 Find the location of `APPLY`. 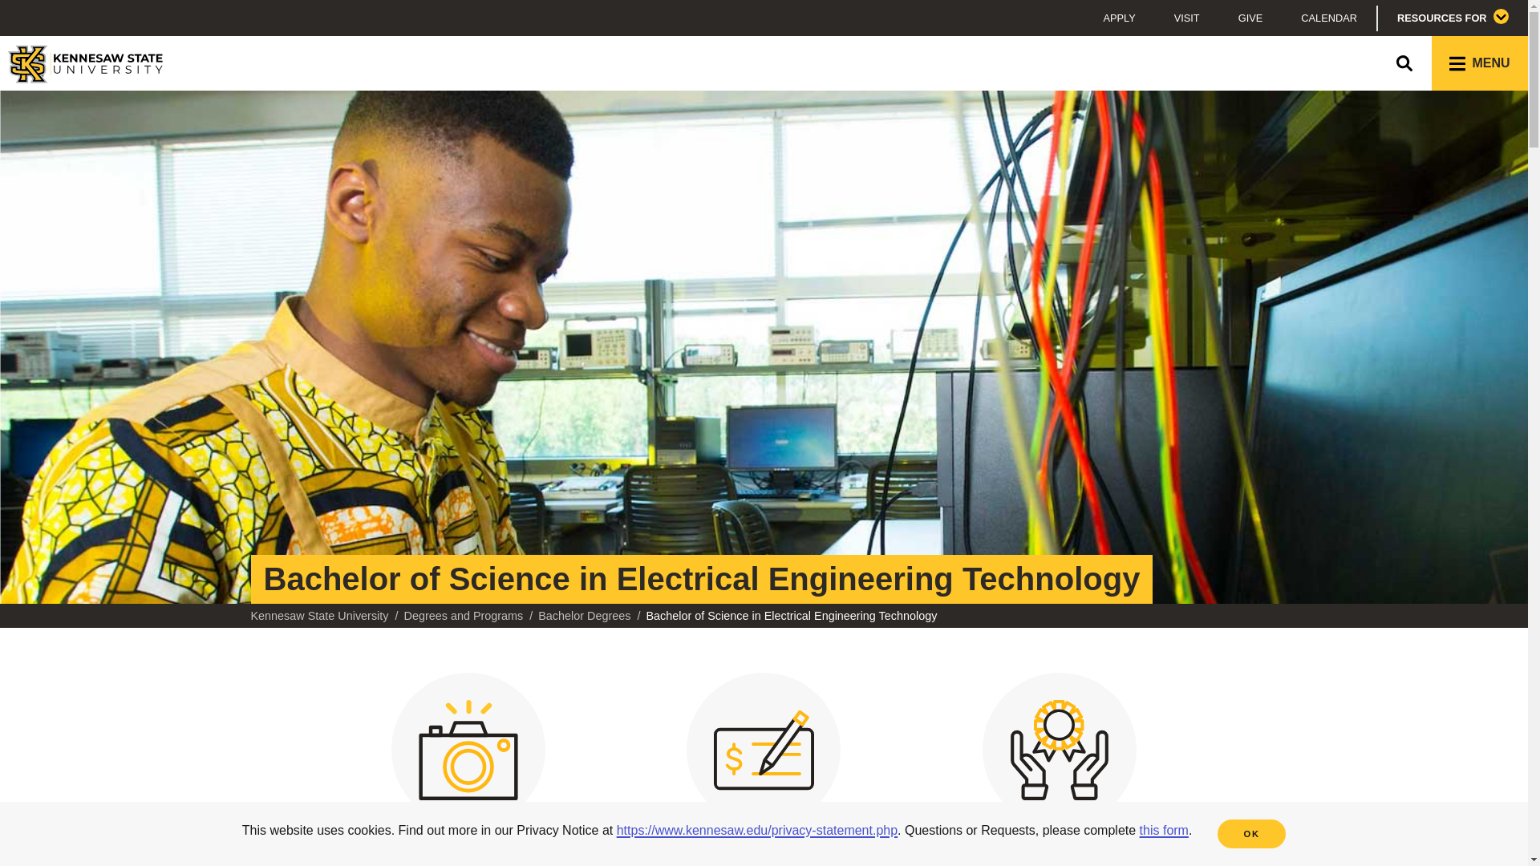

APPLY is located at coordinates (1118, 18).